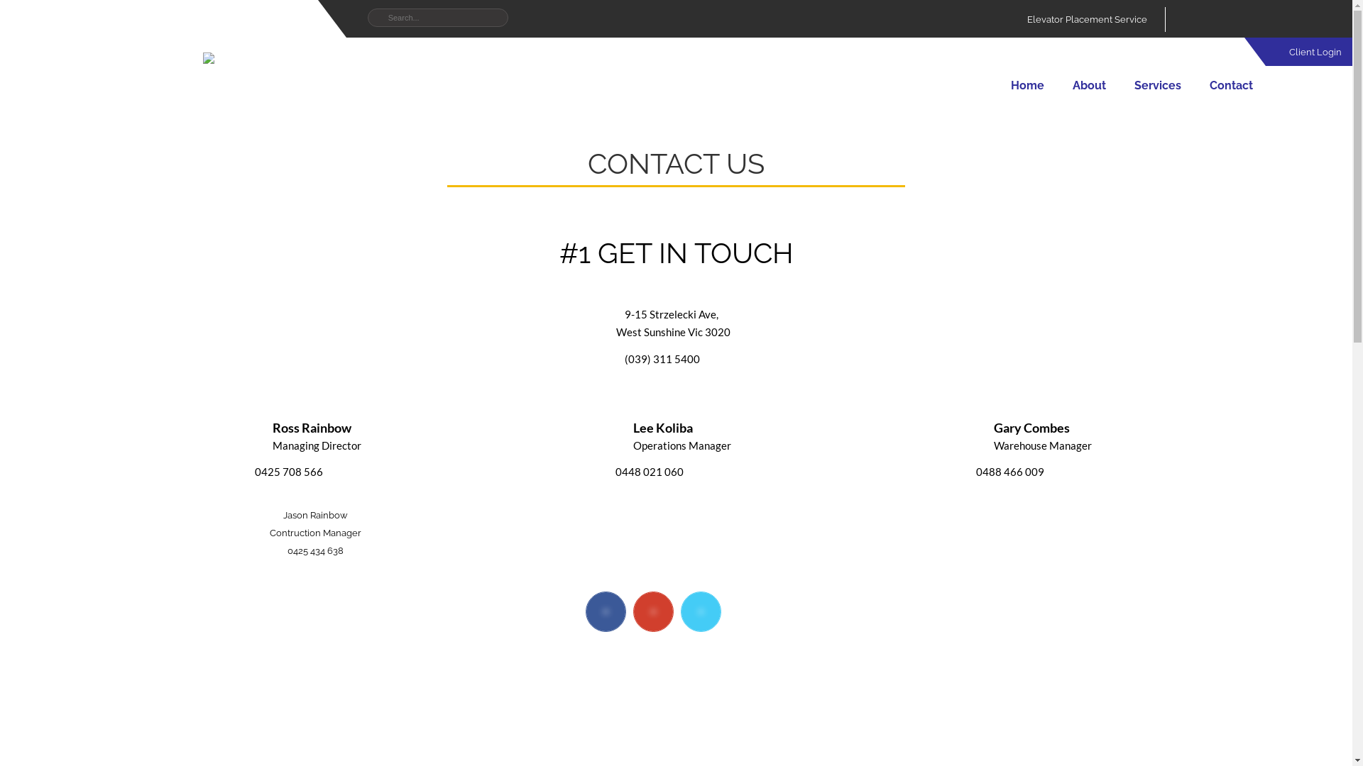 The height and width of the screenshot is (766, 1363). Describe the element at coordinates (1028, 85) in the screenshot. I see `Home` at that location.